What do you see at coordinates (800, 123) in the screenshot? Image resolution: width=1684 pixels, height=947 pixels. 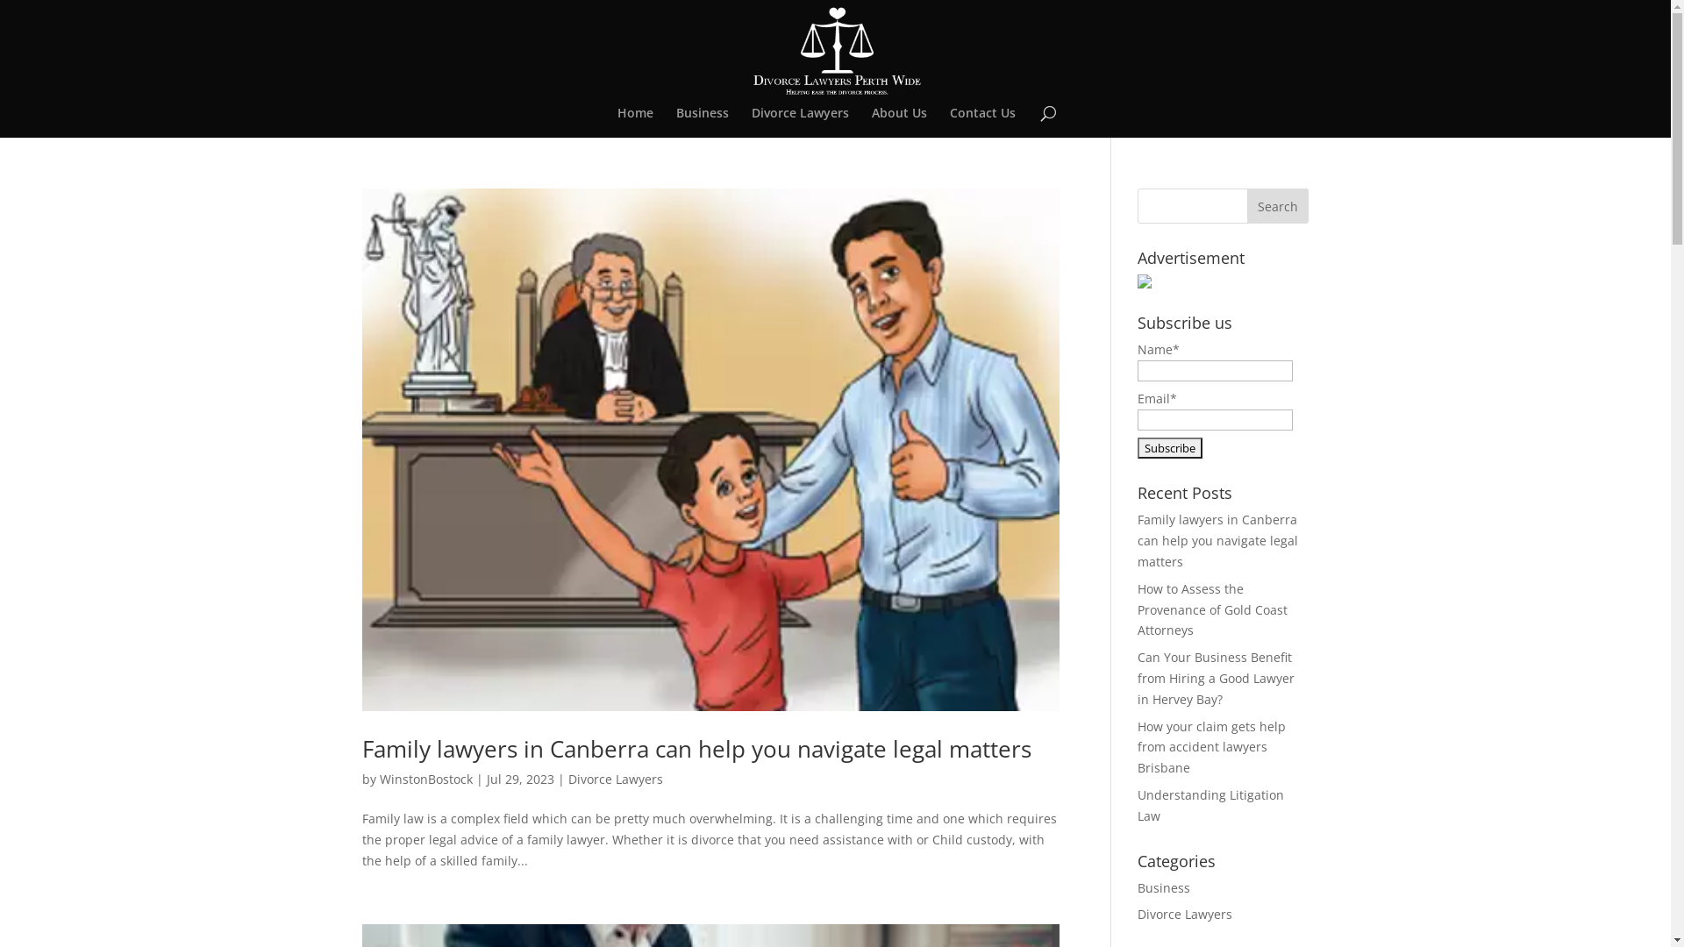 I see `Divorce Lawyers` at bounding box center [800, 123].